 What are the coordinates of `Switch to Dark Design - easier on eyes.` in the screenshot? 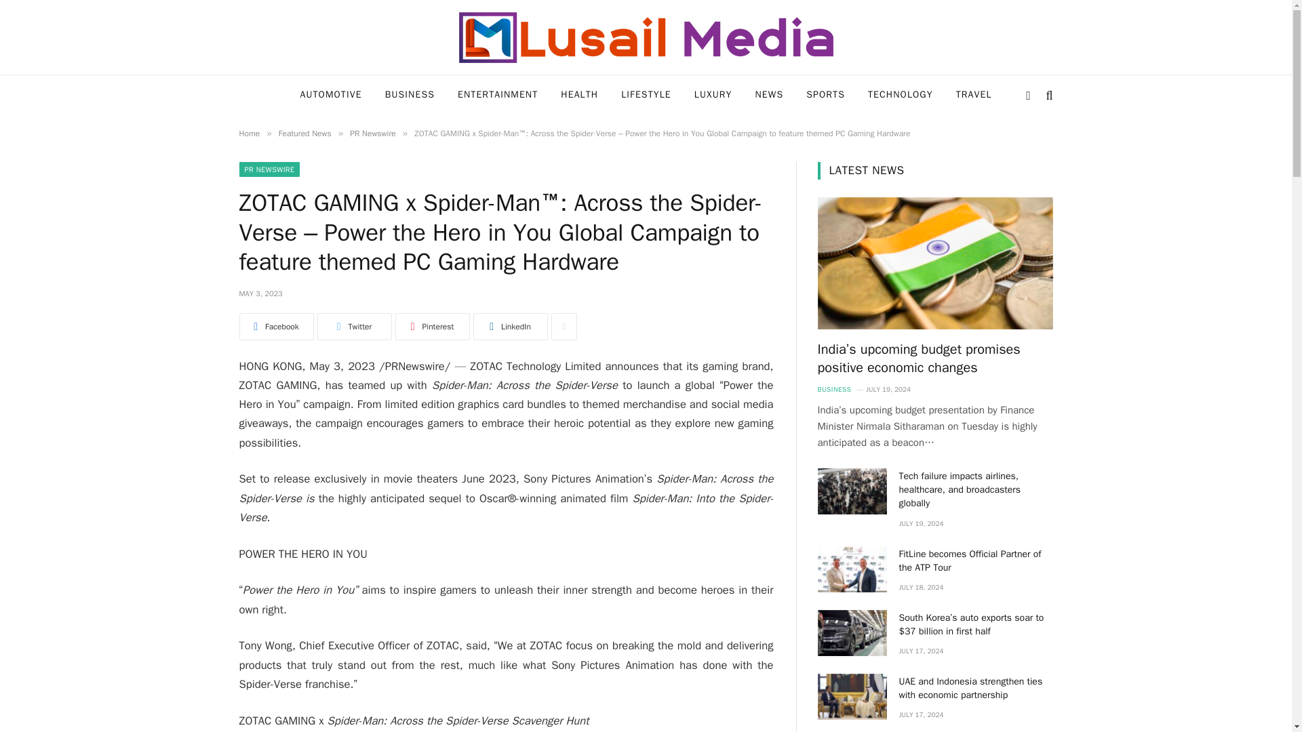 It's located at (1028, 95).